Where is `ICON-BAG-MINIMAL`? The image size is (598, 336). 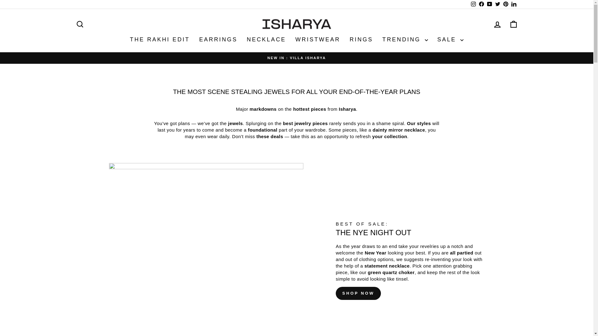 ICON-BAG-MINIMAL is located at coordinates (505, 4).